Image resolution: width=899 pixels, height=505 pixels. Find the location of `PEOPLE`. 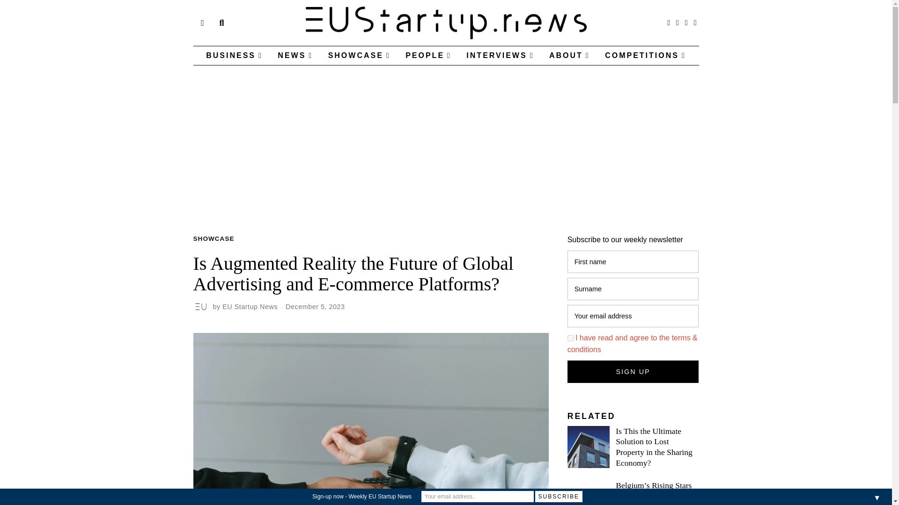

PEOPLE is located at coordinates (428, 56).